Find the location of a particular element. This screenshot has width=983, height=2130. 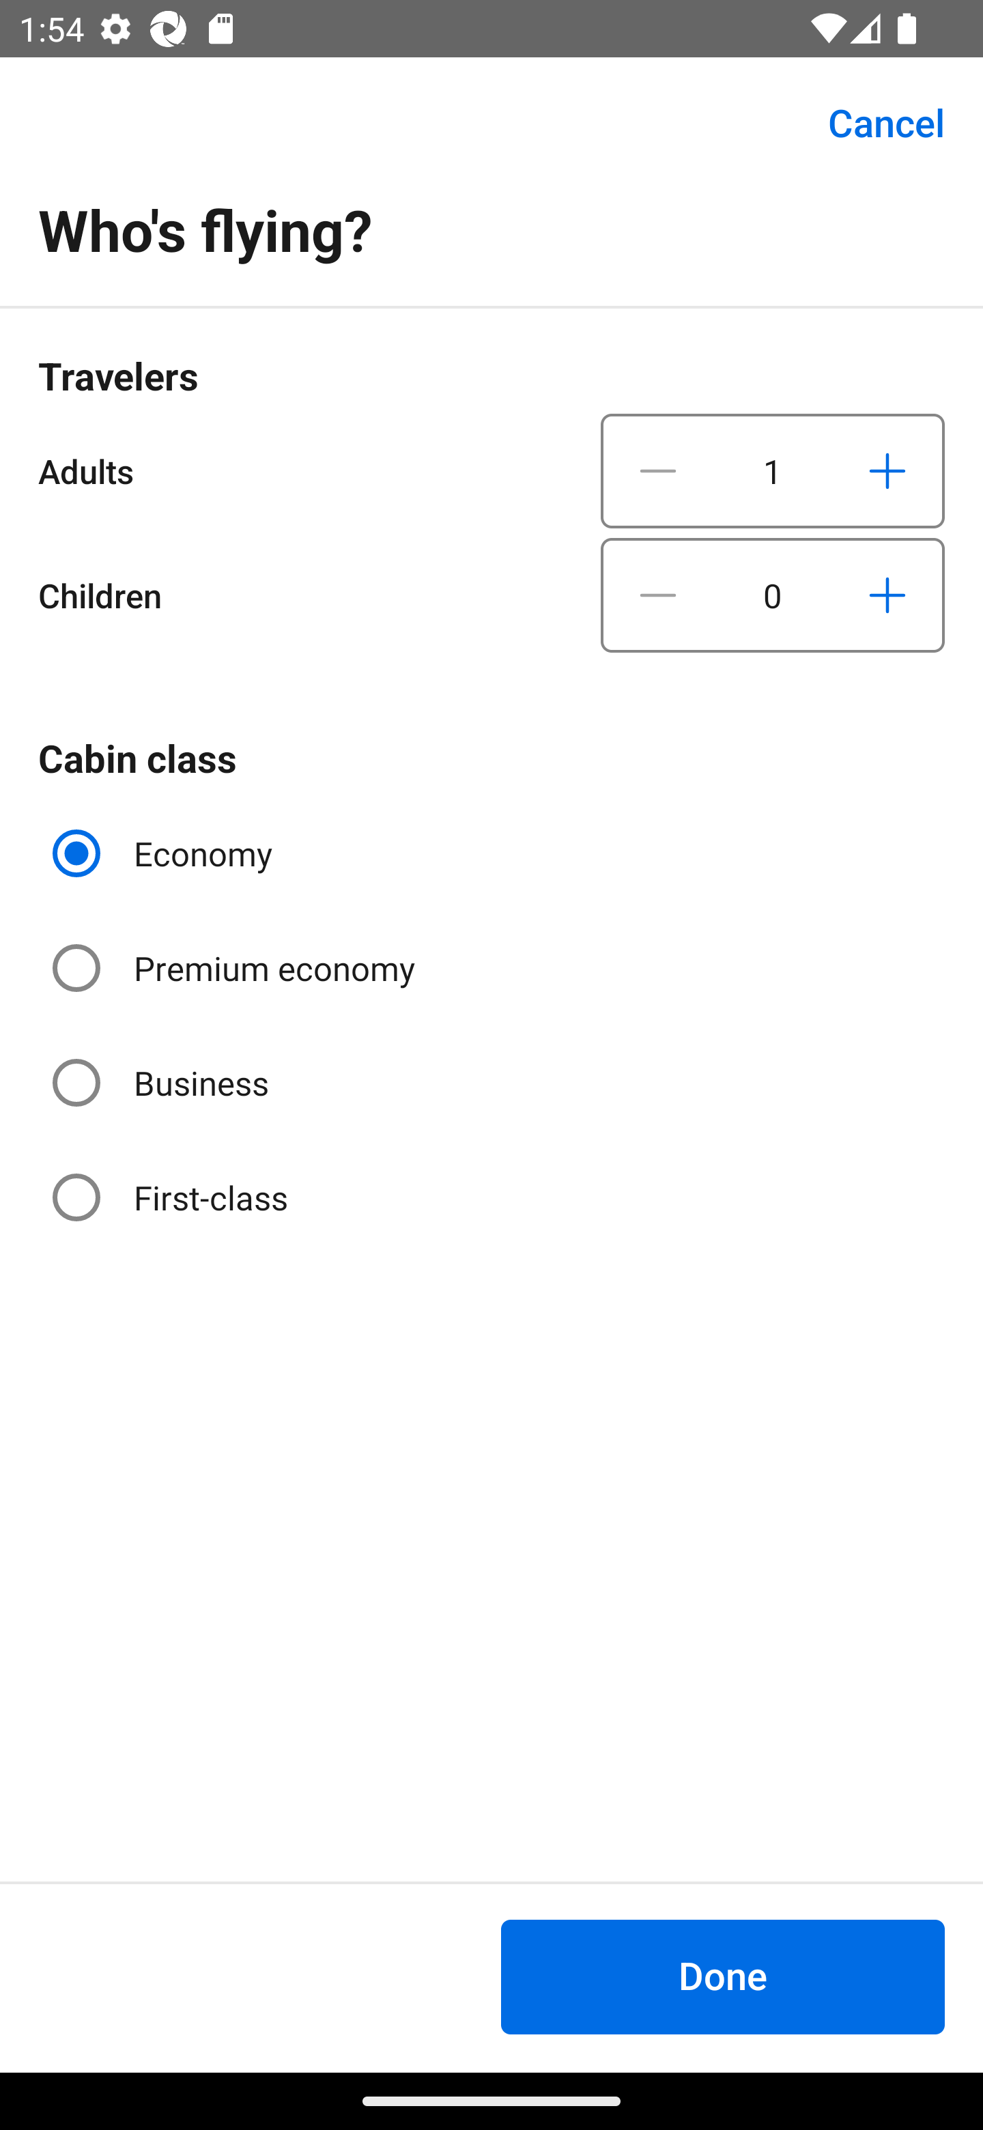

Business is located at coordinates (162, 1081).